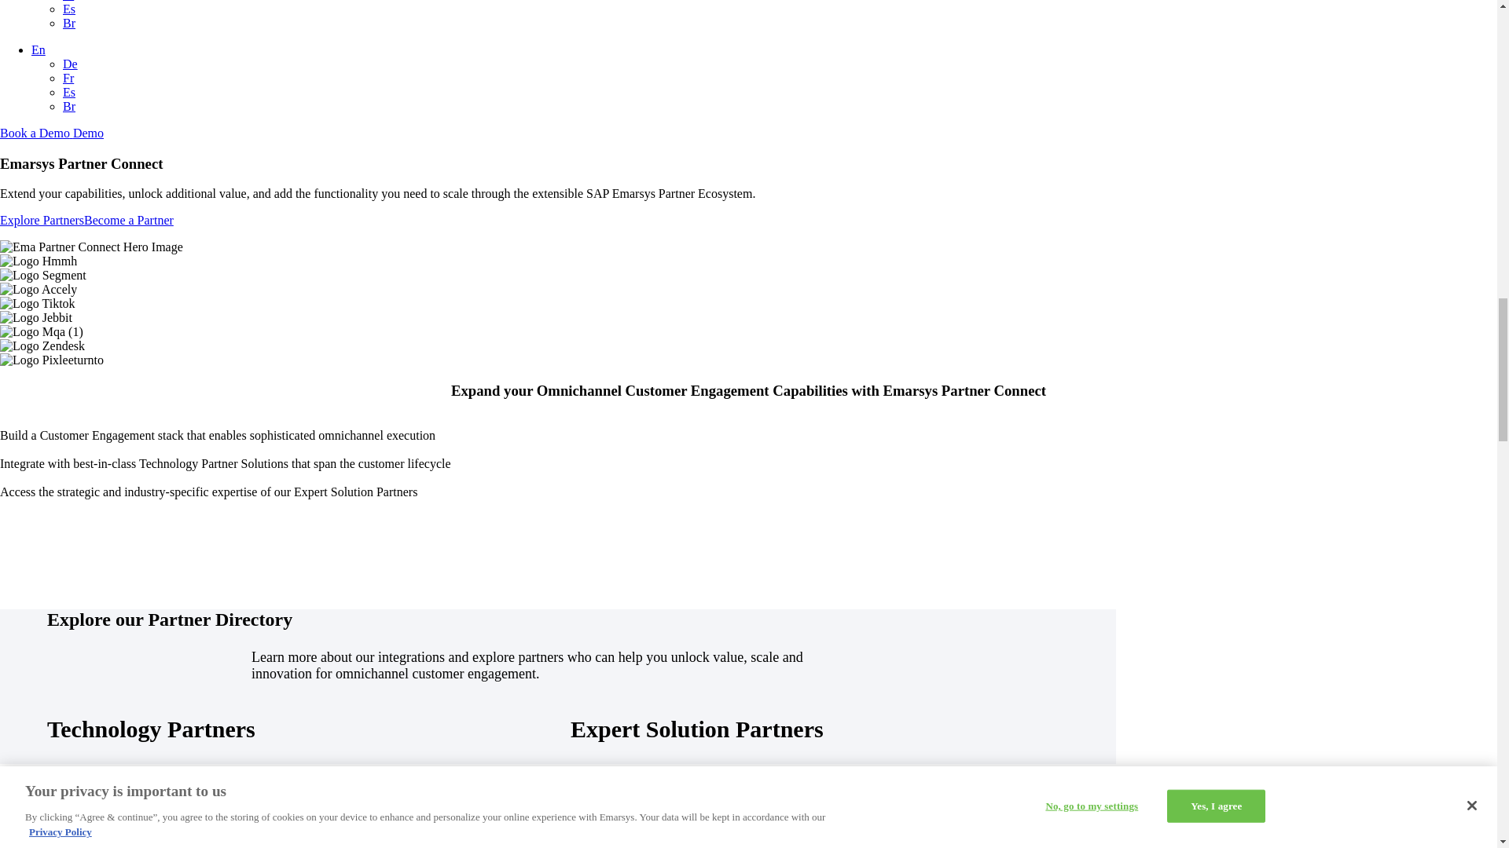  I want to click on De, so click(71, 64).